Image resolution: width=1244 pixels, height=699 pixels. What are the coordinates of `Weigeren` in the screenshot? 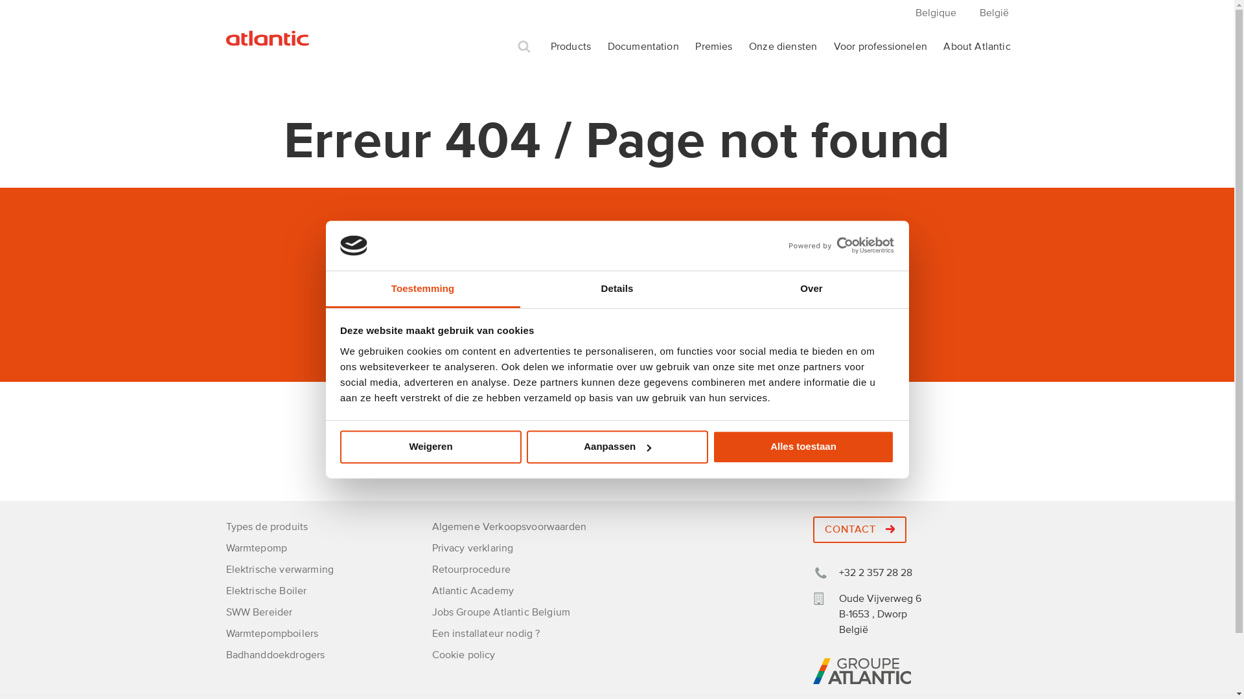 It's located at (431, 447).